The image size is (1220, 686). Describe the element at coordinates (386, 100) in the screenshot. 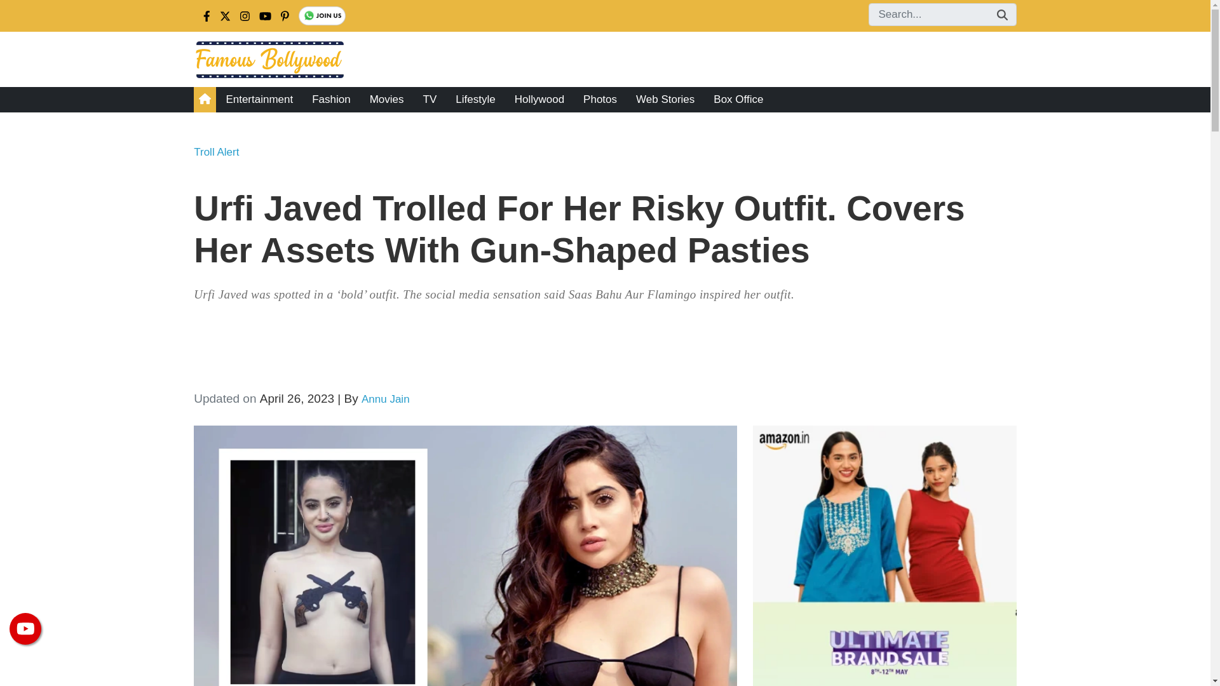

I see `Movies` at that location.